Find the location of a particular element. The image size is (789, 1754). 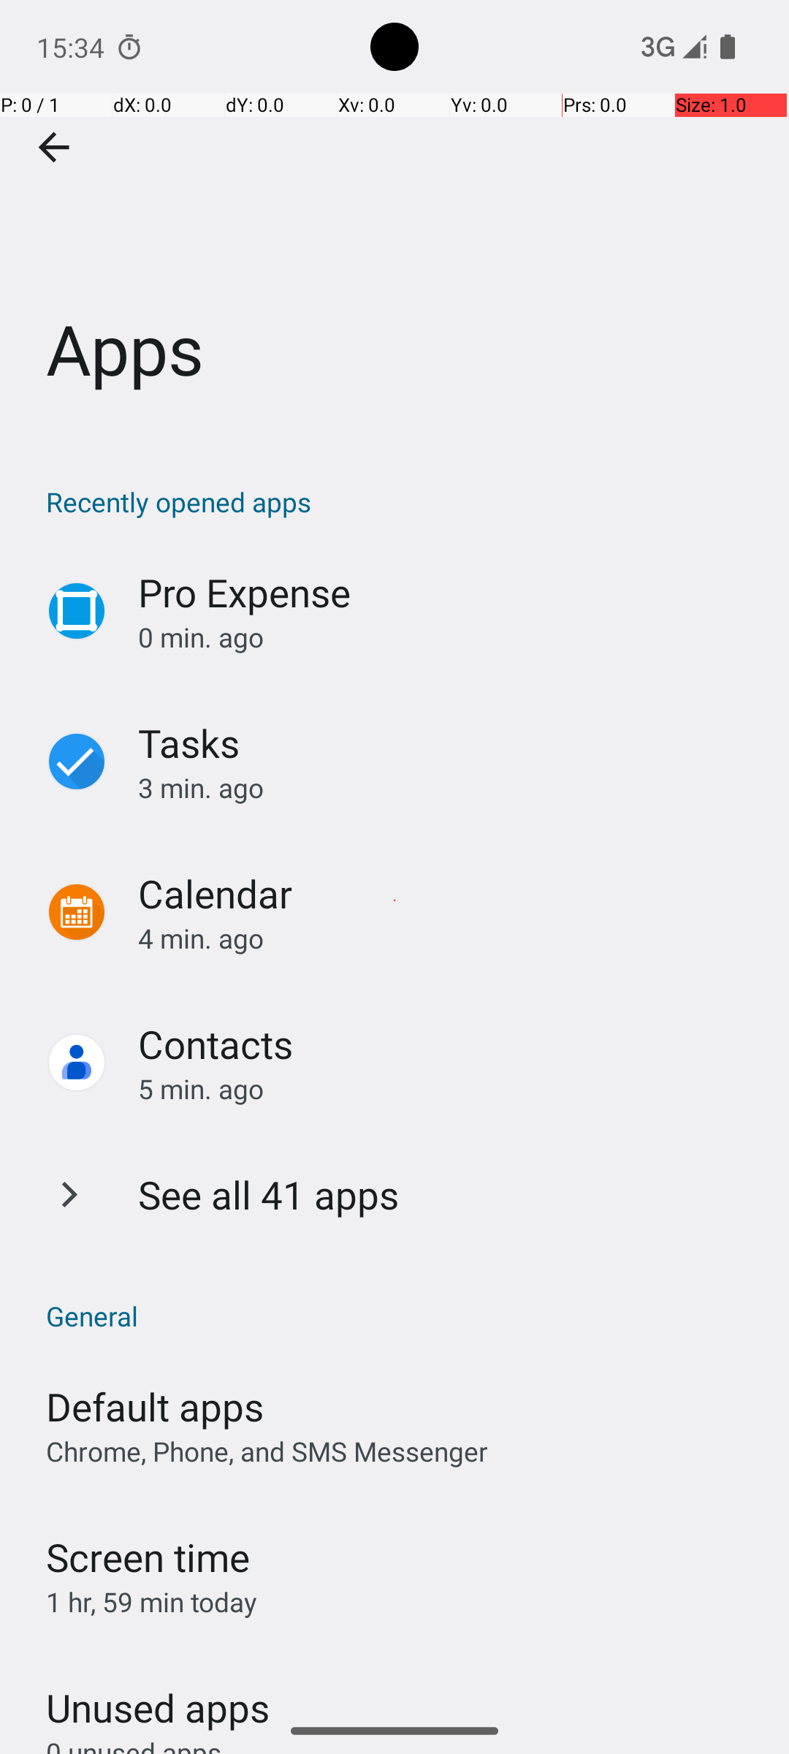

4 min. ago is located at coordinates (449, 938).